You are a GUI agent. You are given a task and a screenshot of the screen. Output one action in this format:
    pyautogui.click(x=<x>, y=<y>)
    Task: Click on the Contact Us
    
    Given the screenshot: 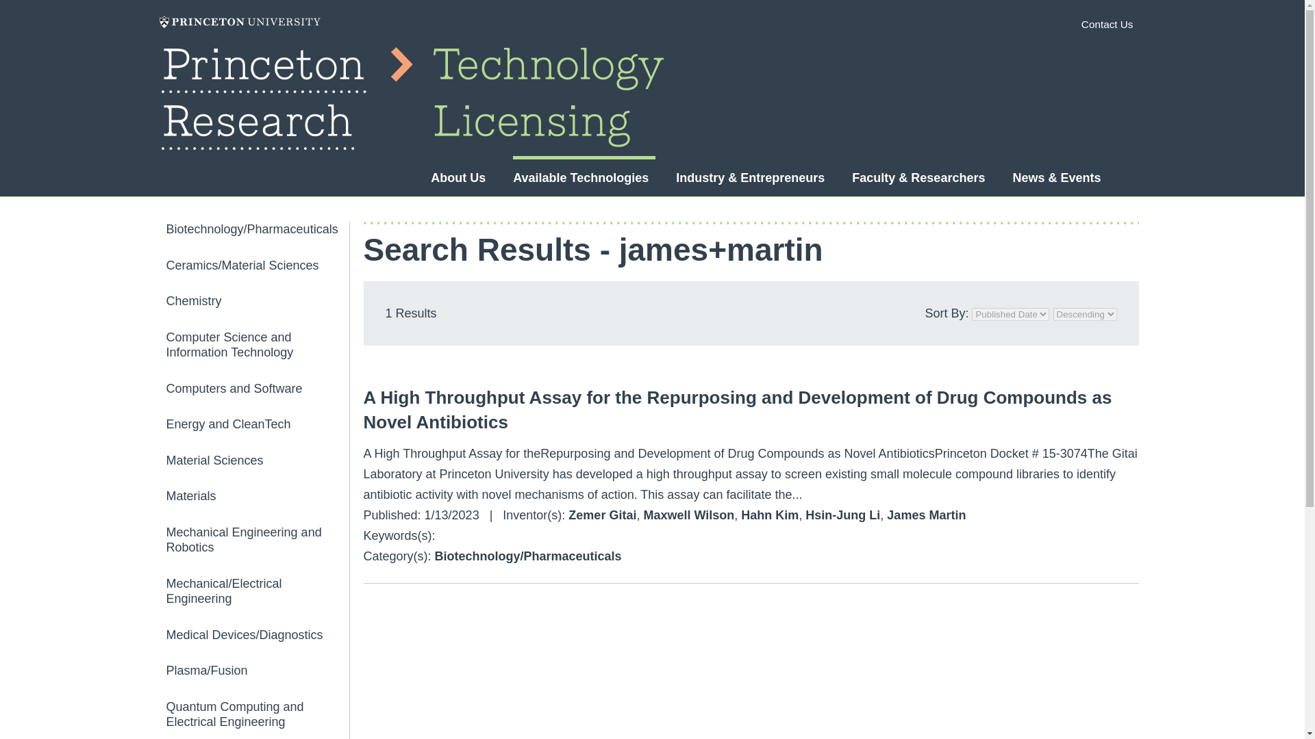 What is the action you would take?
    pyautogui.click(x=1107, y=25)
    